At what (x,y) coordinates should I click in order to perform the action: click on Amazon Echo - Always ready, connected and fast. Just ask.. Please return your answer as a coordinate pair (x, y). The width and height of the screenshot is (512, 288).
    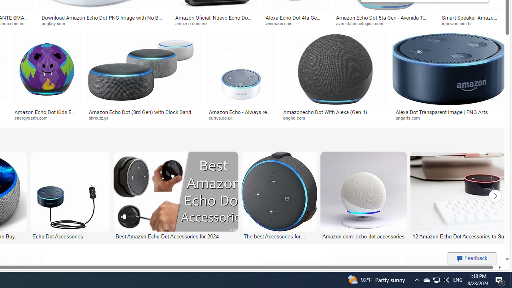
    Looking at the image, I should click on (241, 114).